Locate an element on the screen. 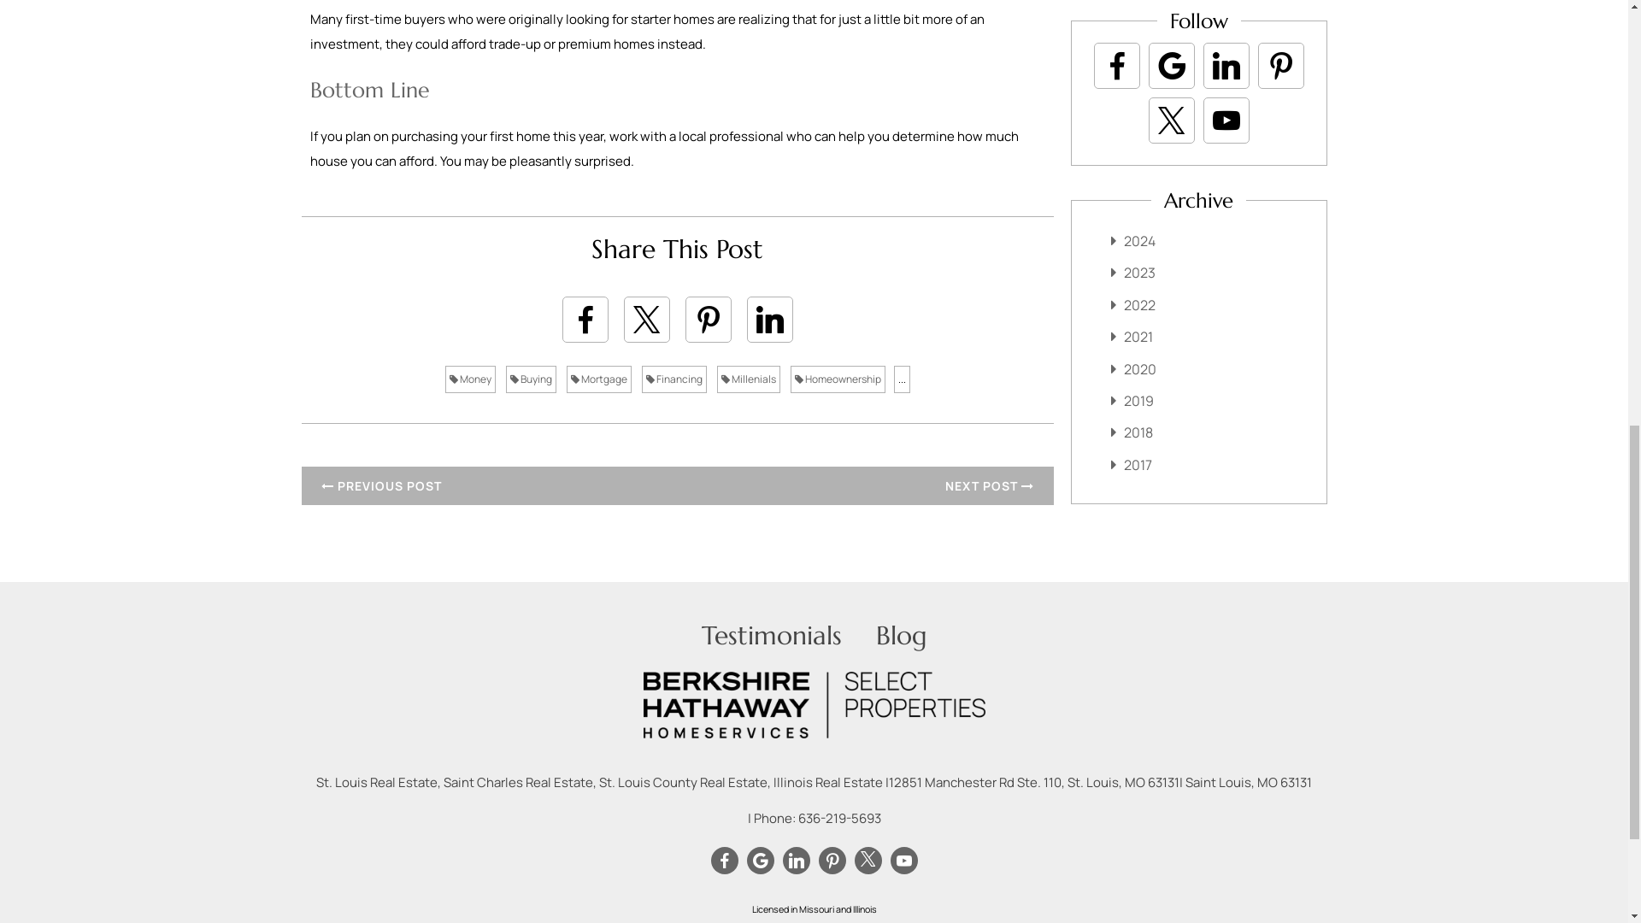 The height and width of the screenshot is (923, 1641). Share on Facebook is located at coordinates (585, 319).